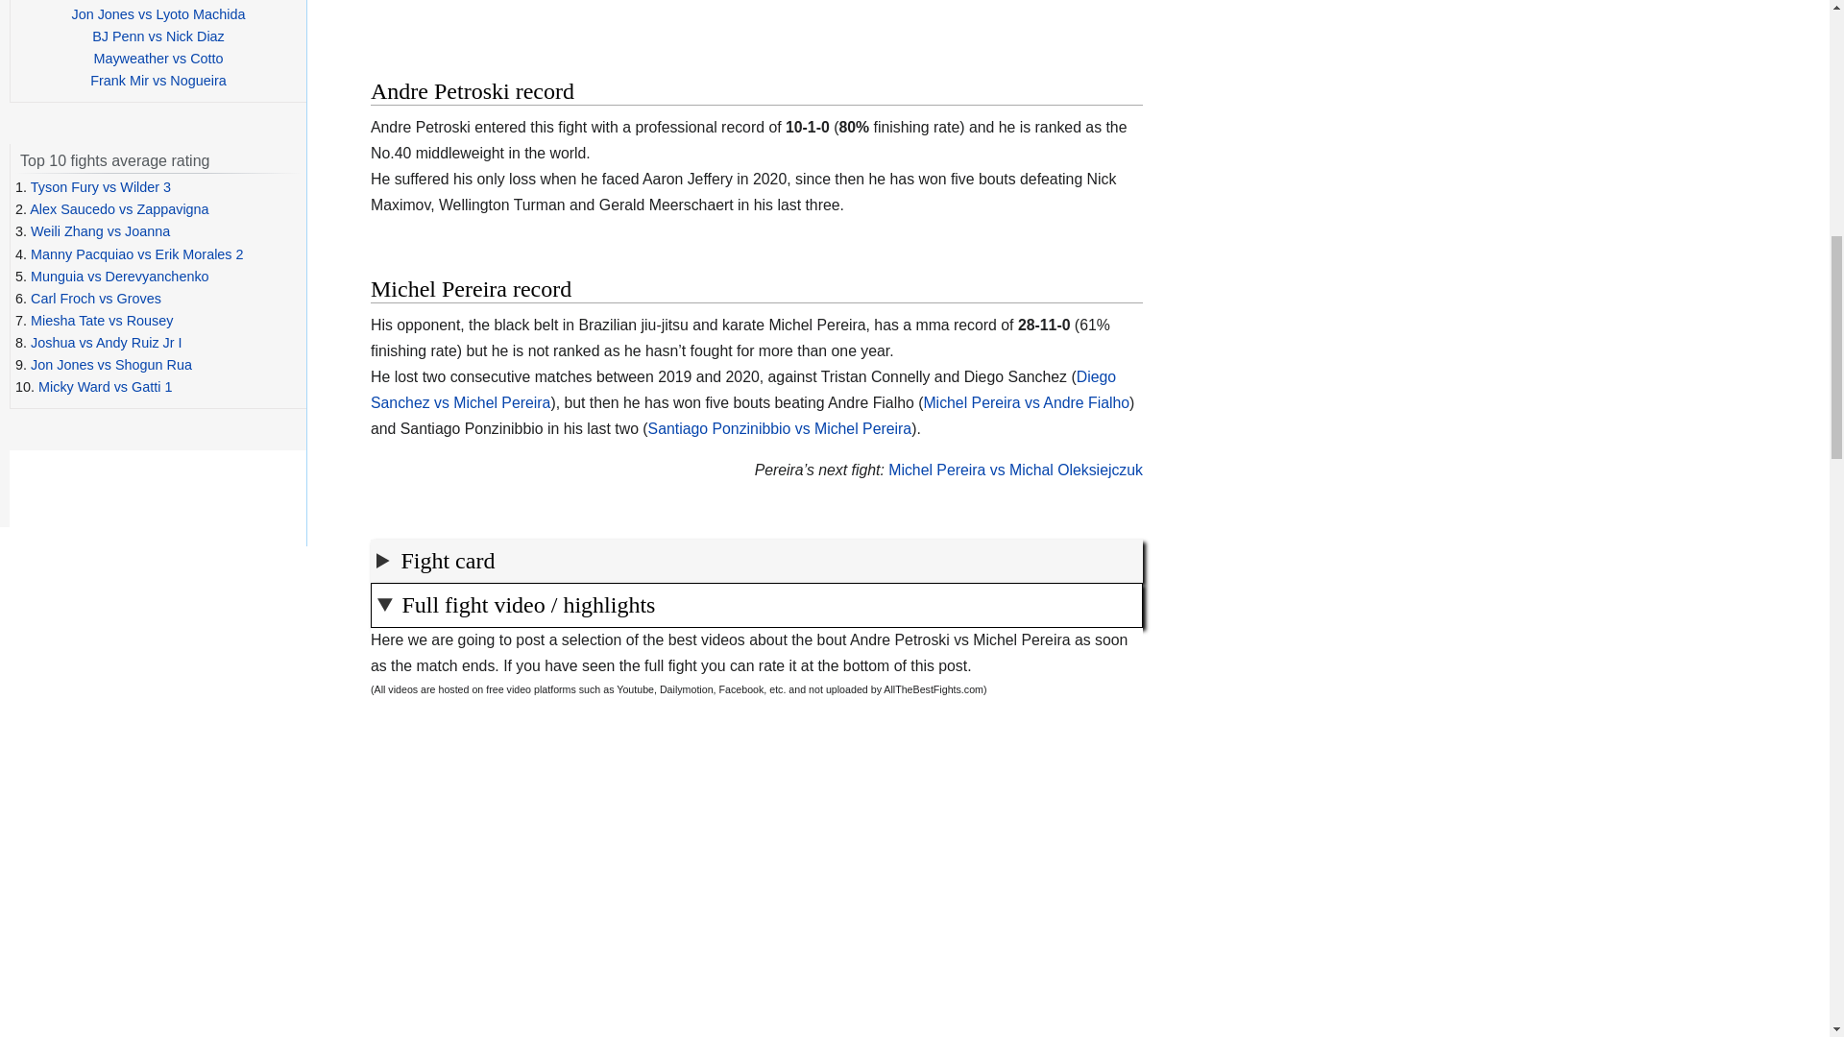 Image resolution: width=1844 pixels, height=1037 pixels. I want to click on Diego Sanchez vs Michel Pereira, so click(742, 390).